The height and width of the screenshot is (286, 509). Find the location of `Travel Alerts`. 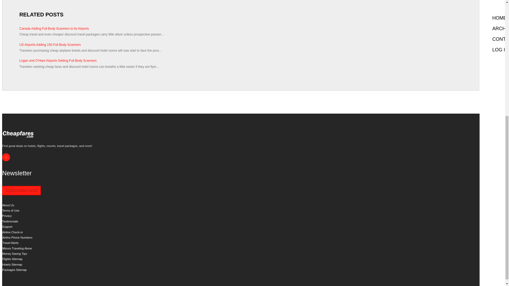

Travel Alerts is located at coordinates (10, 243).